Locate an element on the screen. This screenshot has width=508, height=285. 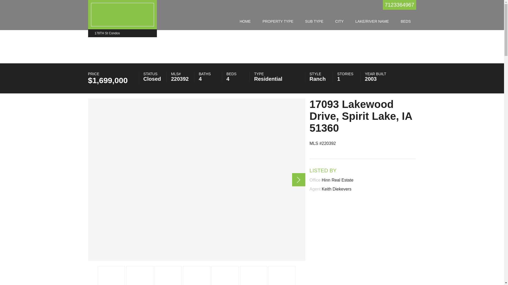
Previous item in carousel (1 of 73) is located at coordinates (88, 180).